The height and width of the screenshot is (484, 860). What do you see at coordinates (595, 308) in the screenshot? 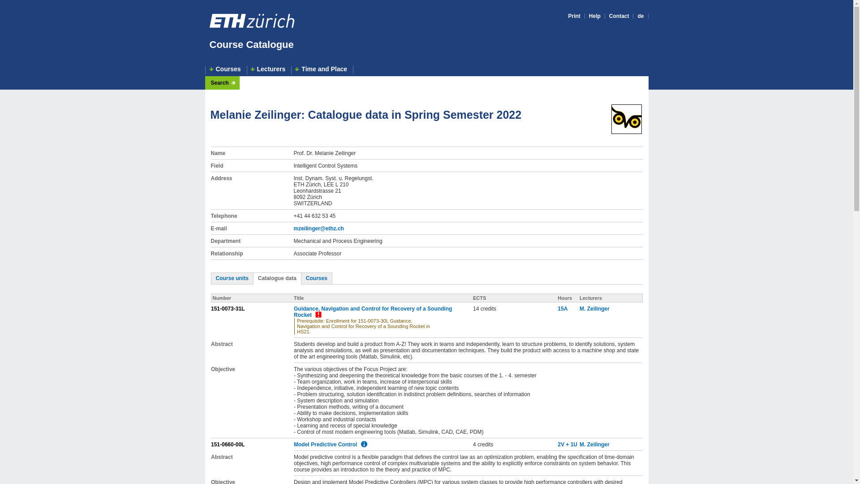
I see `M. Zeilinger` at bounding box center [595, 308].